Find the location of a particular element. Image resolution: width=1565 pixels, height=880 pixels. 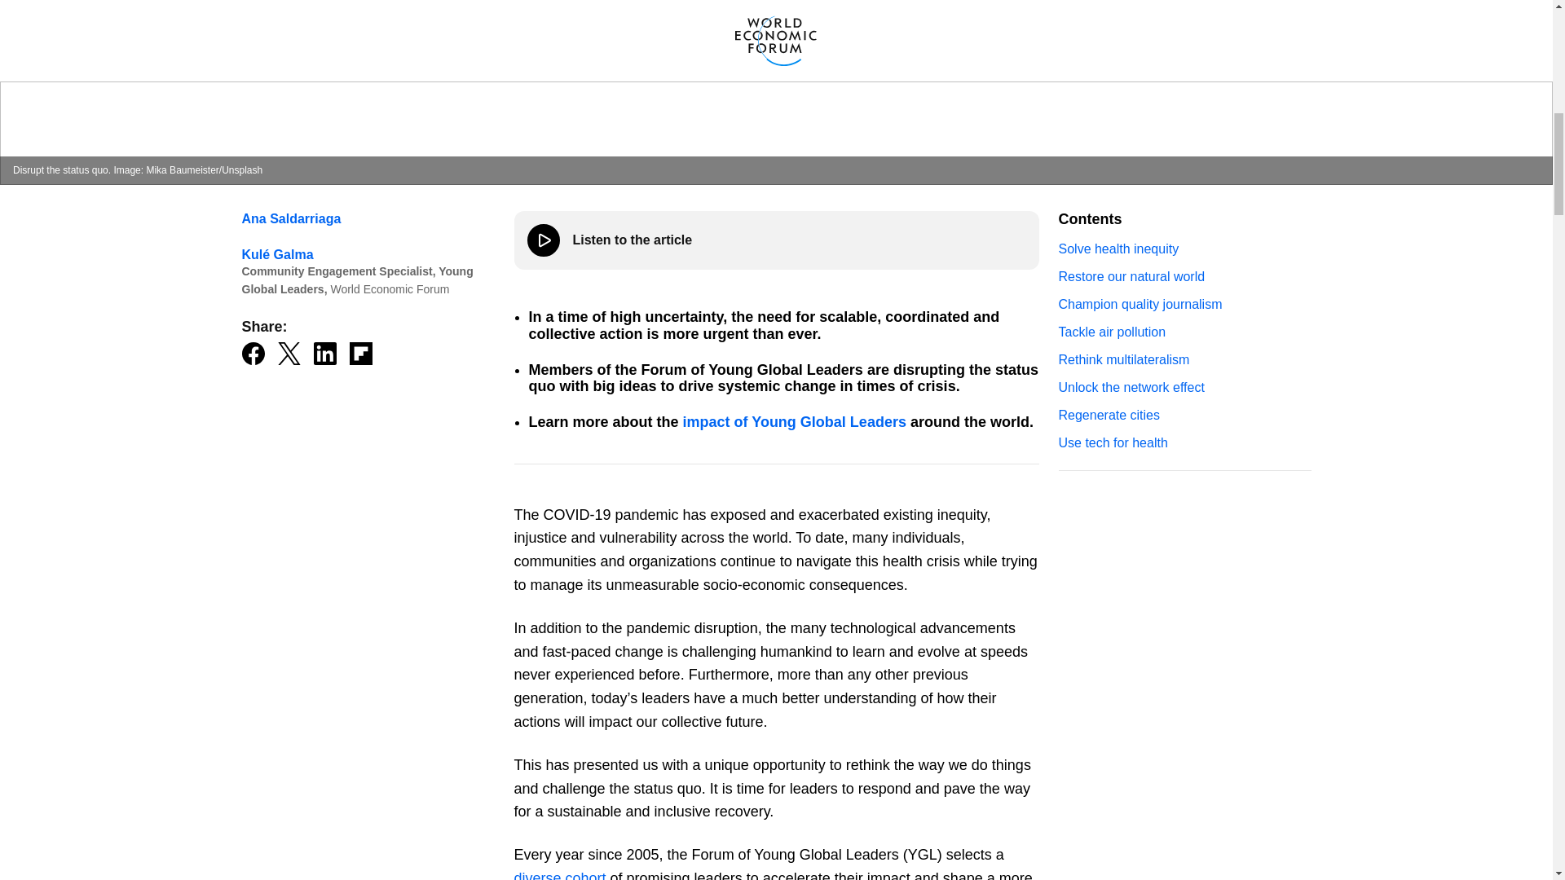

diverse cohort is located at coordinates (559, 875).